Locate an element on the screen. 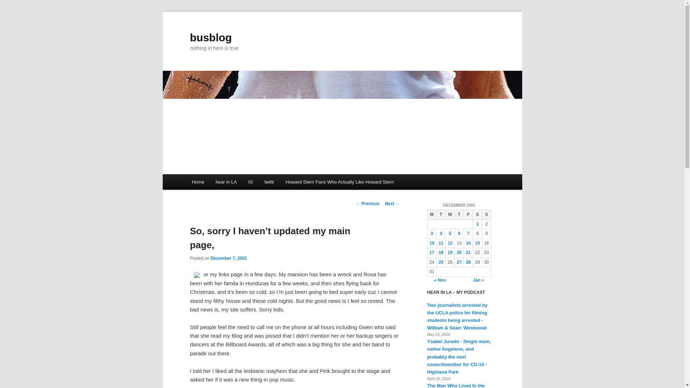 The image size is (690, 388). Wednesday is located at coordinates (450, 215).